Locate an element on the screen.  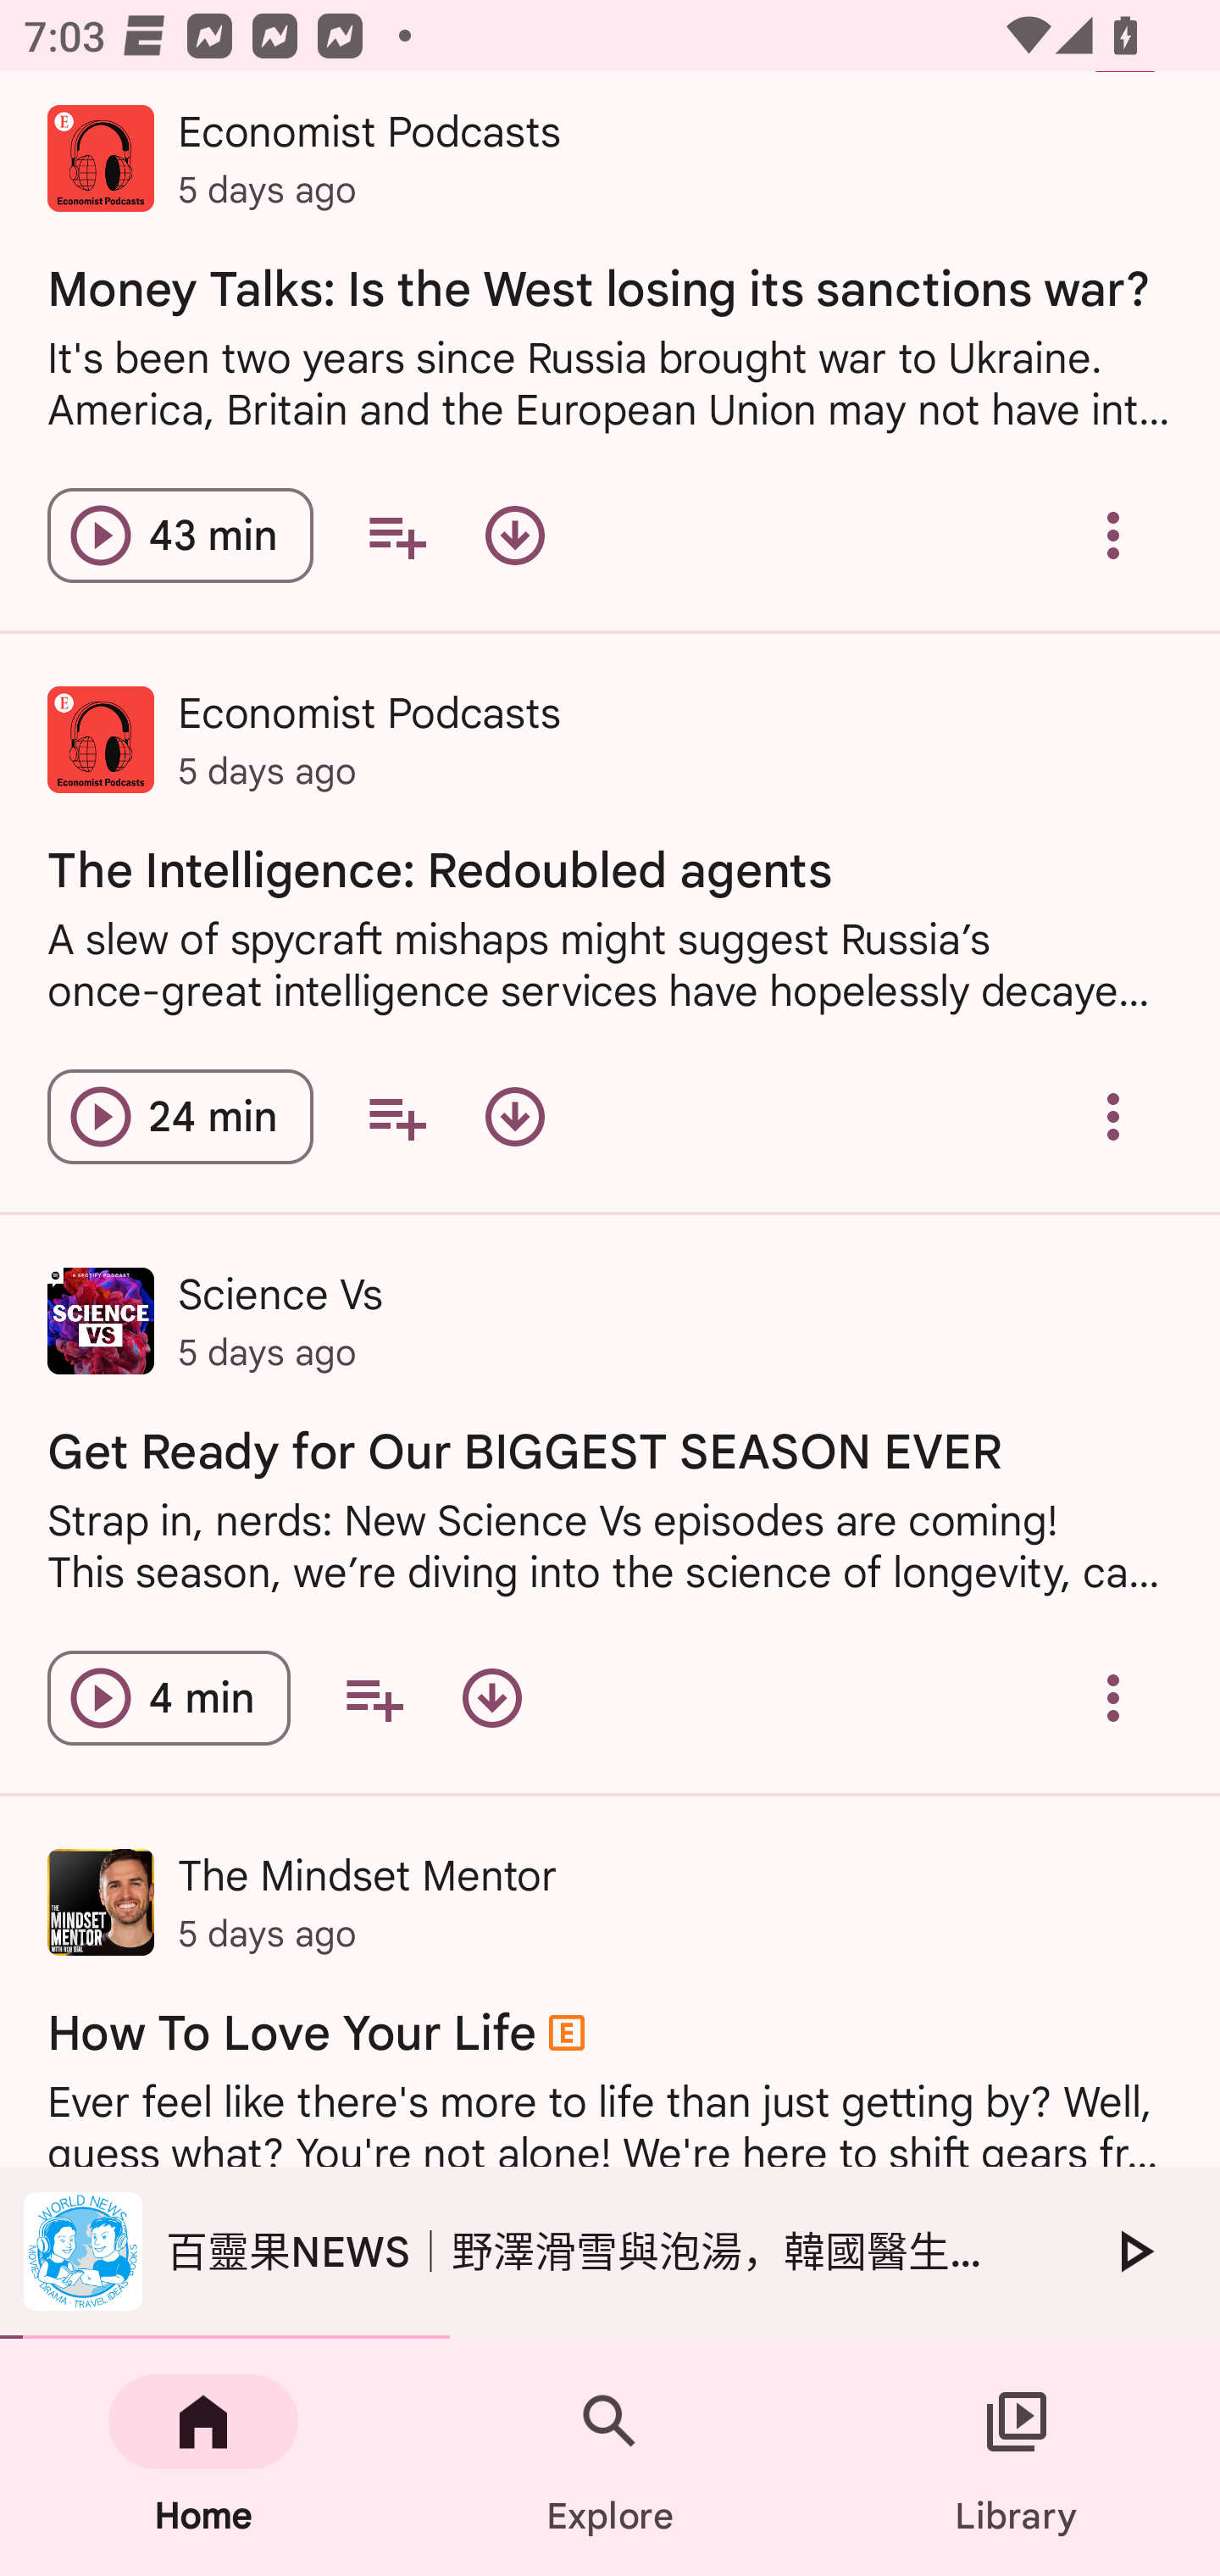
Play is located at coordinates (1134, 2251).